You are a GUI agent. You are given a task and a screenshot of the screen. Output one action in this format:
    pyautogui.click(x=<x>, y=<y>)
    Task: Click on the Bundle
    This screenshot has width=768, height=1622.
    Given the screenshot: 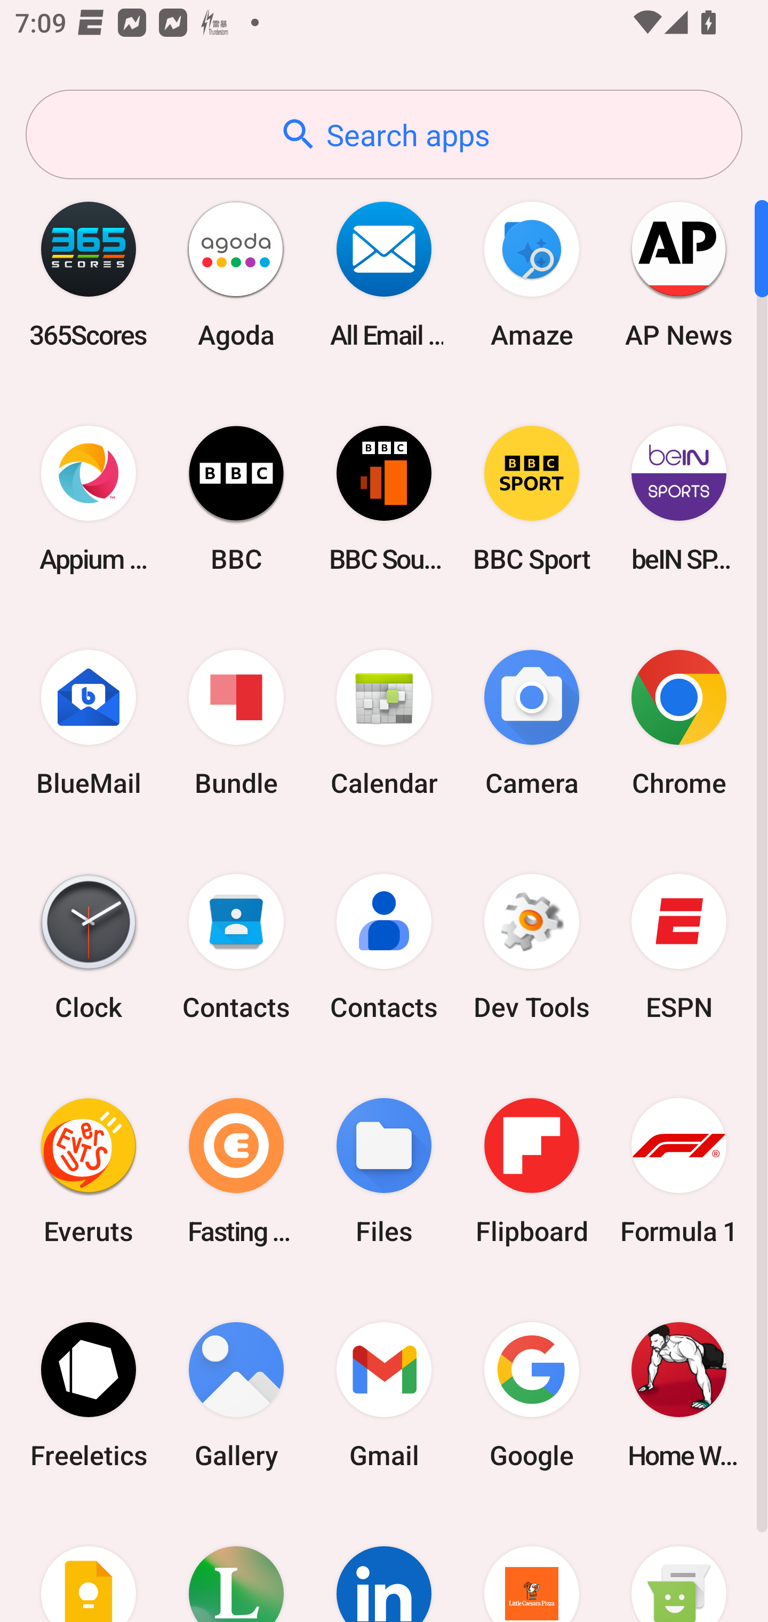 What is the action you would take?
    pyautogui.click(x=236, y=723)
    